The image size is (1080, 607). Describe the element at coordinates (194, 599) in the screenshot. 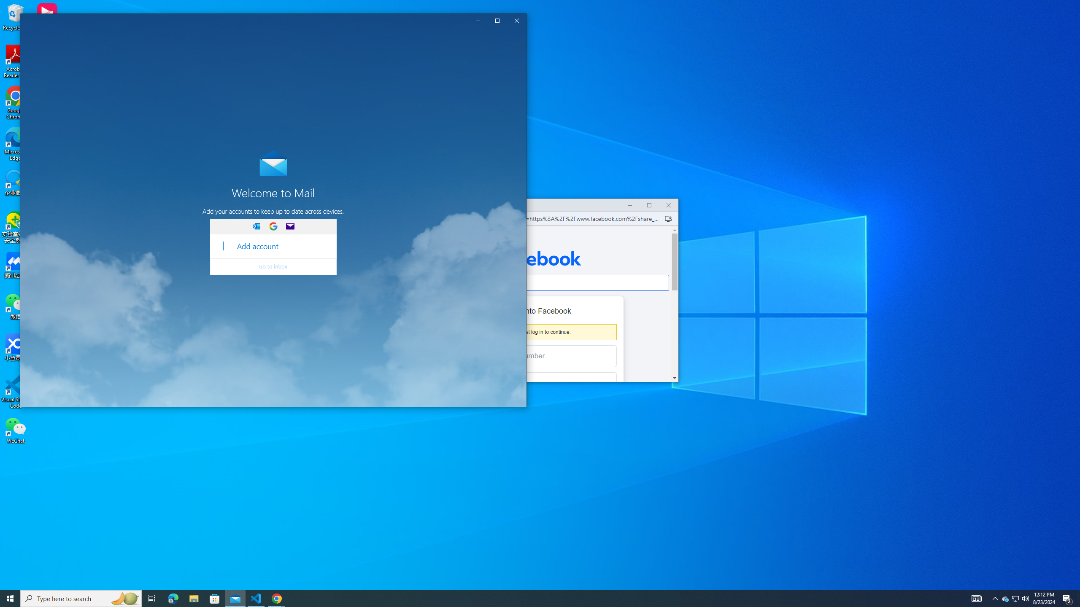

I see `File Explorer` at that location.